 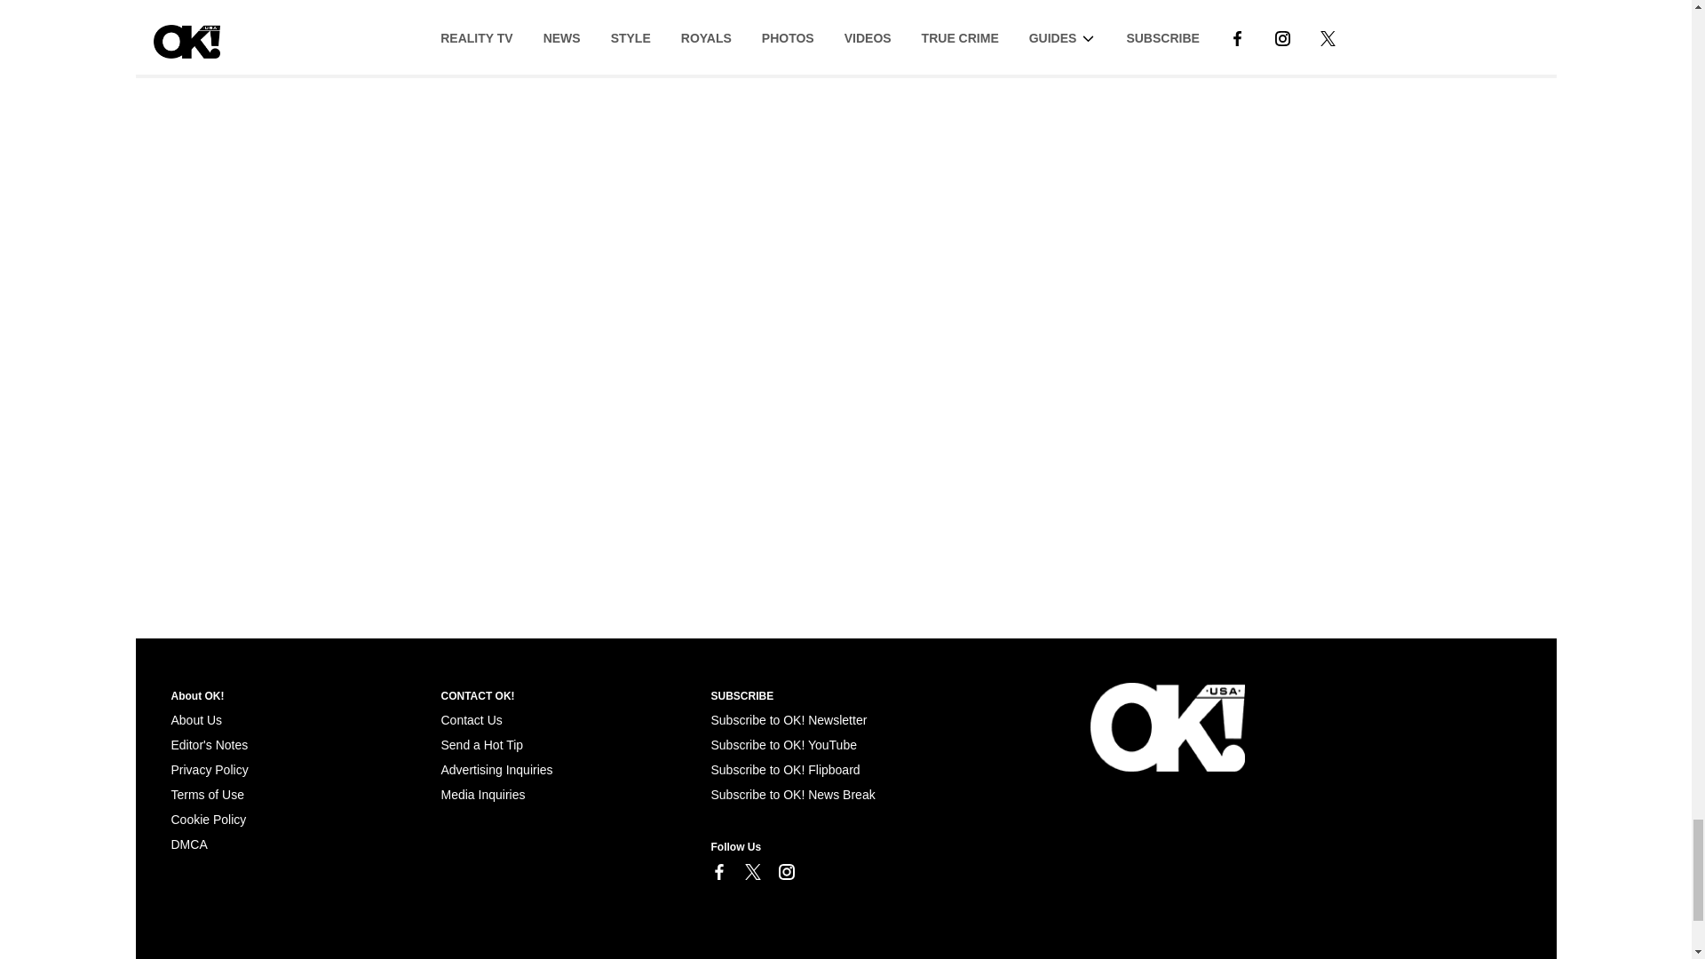 What do you see at coordinates (471, 719) in the screenshot?
I see `Contact Us` at bounding box center [471, 719].